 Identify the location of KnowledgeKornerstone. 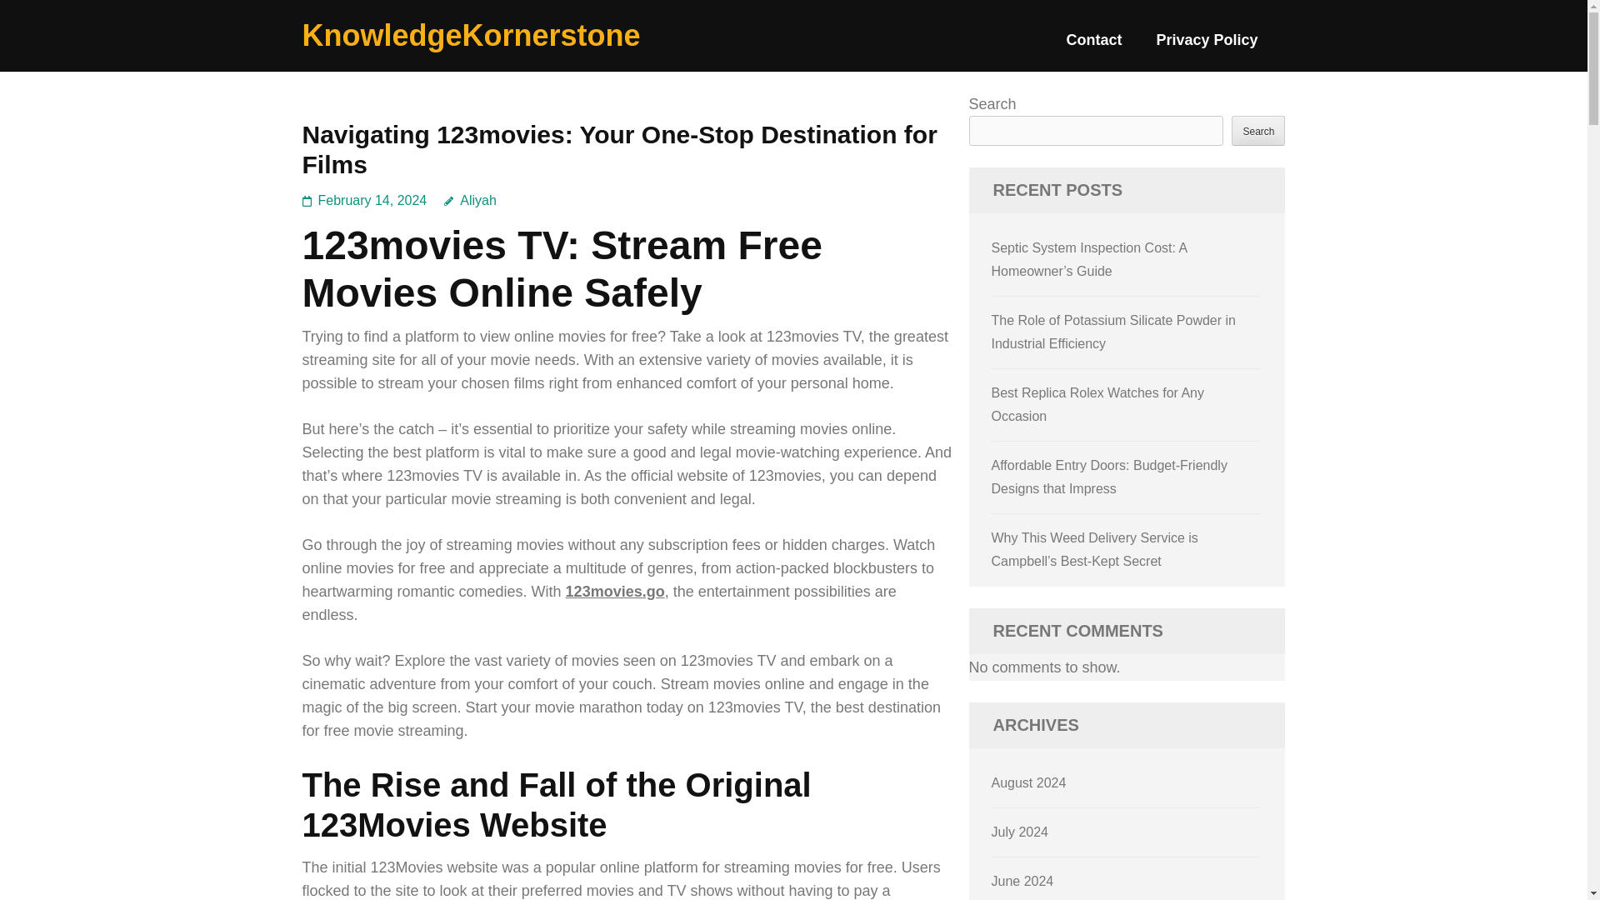
(471, 35).